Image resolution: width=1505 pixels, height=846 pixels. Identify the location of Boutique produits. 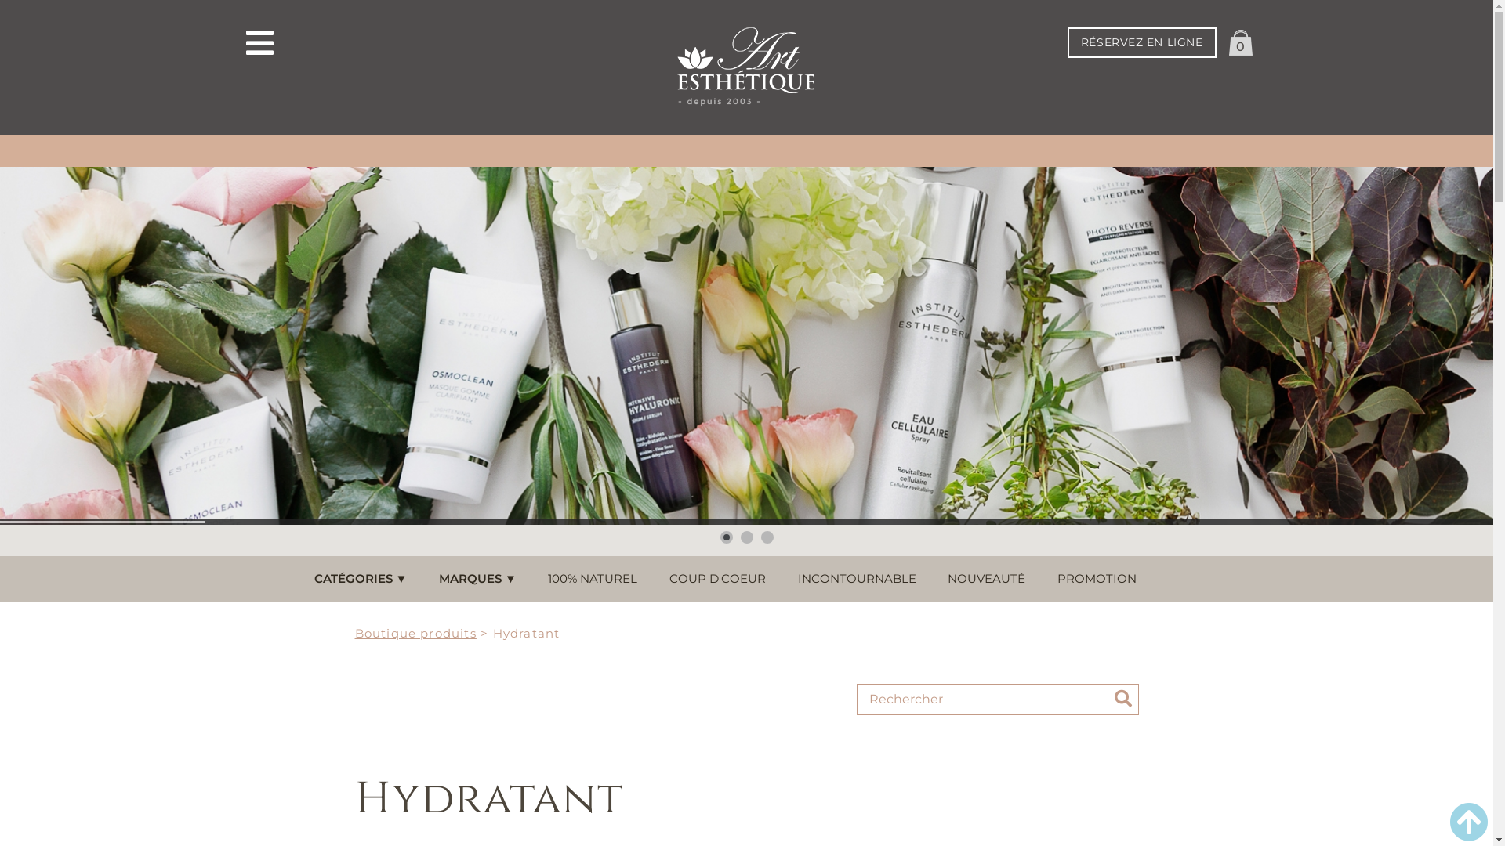
(415, 633).